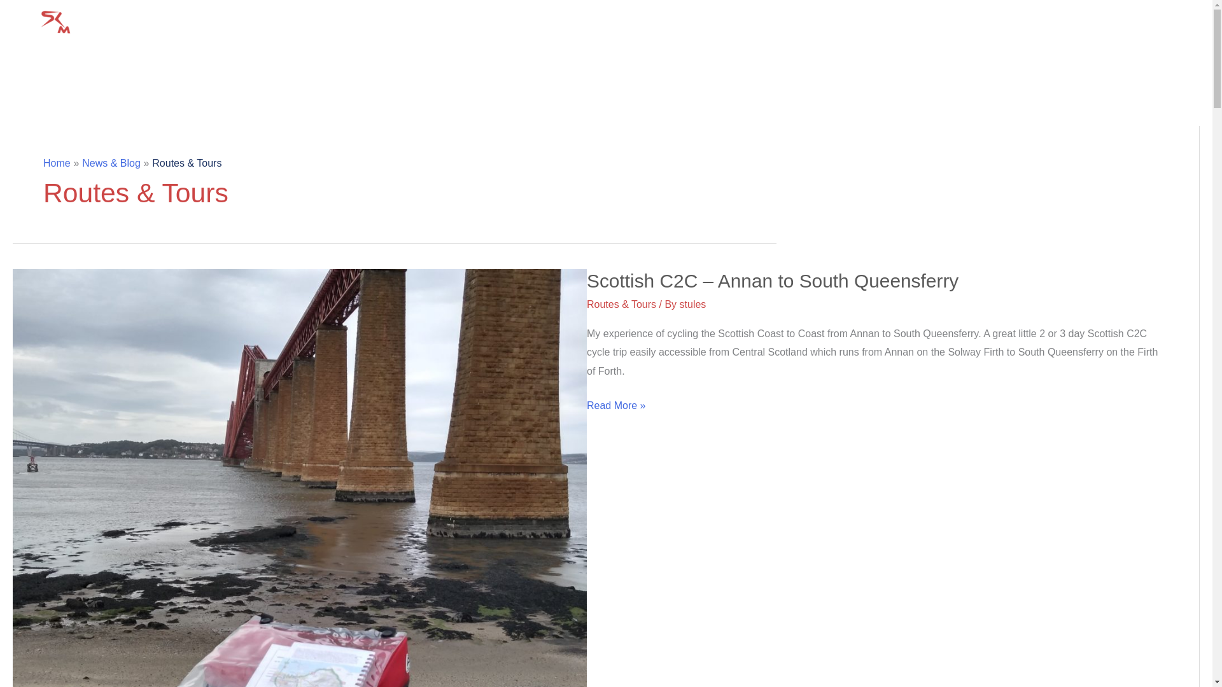 This screenshot has height=687, width=1222. I want to click on CONTACT US, so click(1156, 42).